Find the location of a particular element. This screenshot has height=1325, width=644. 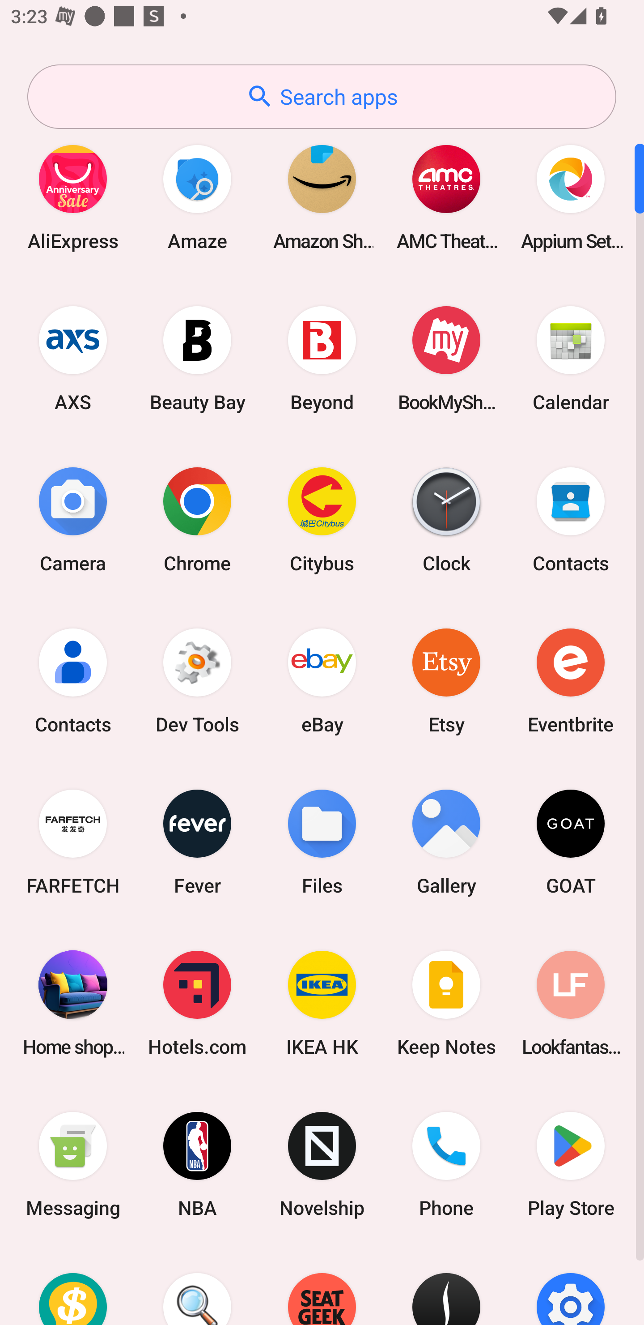

AMC Theatres is located at coordinates (446, 197).